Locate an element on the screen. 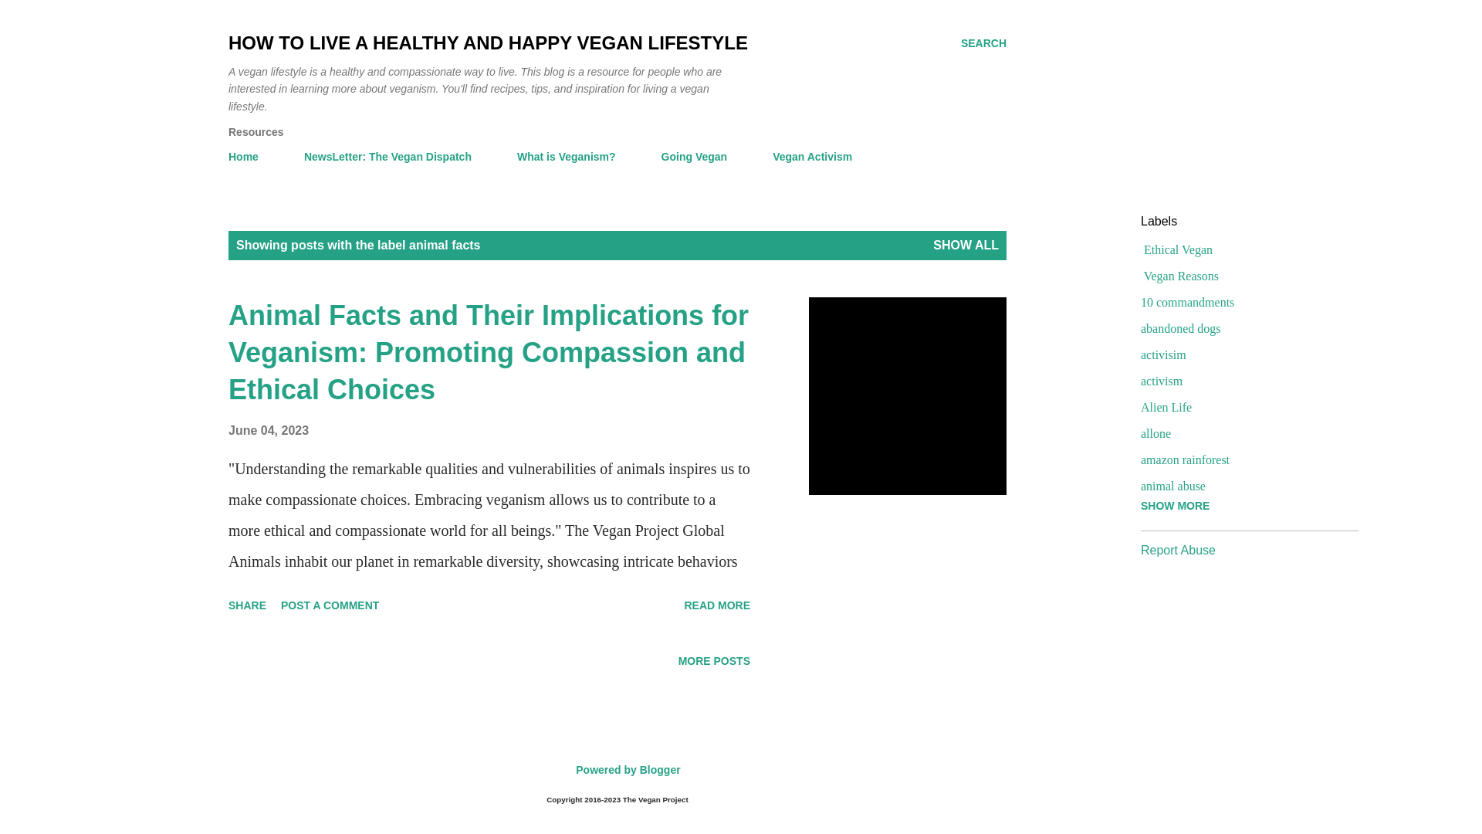  amazon rainforest is located at coordinates (1243, 460).